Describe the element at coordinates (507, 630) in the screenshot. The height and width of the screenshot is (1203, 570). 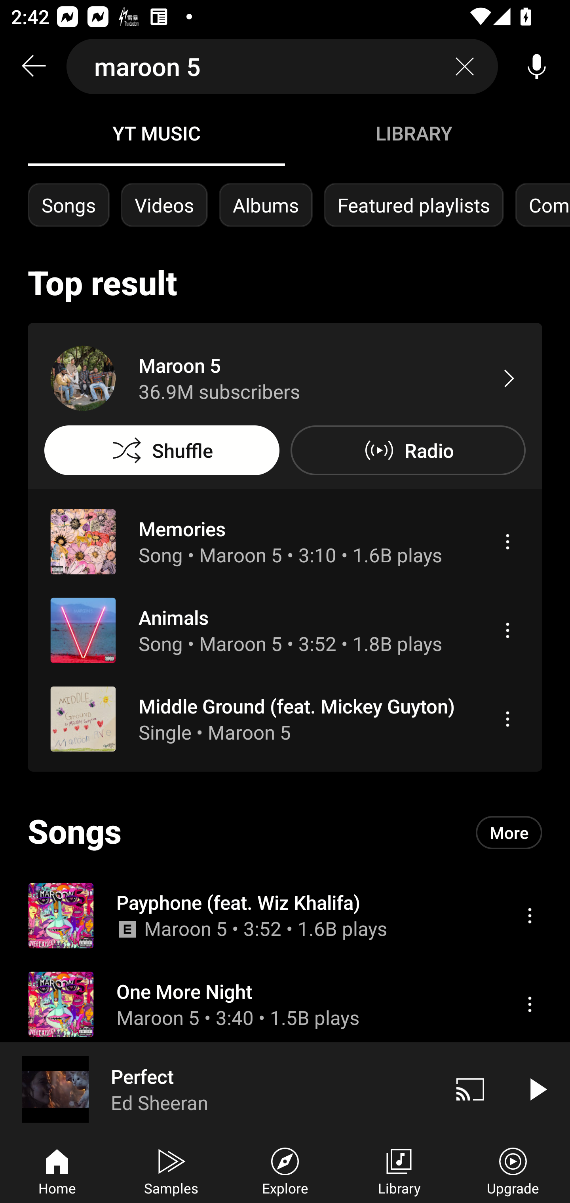
I see `Menu` at that location.